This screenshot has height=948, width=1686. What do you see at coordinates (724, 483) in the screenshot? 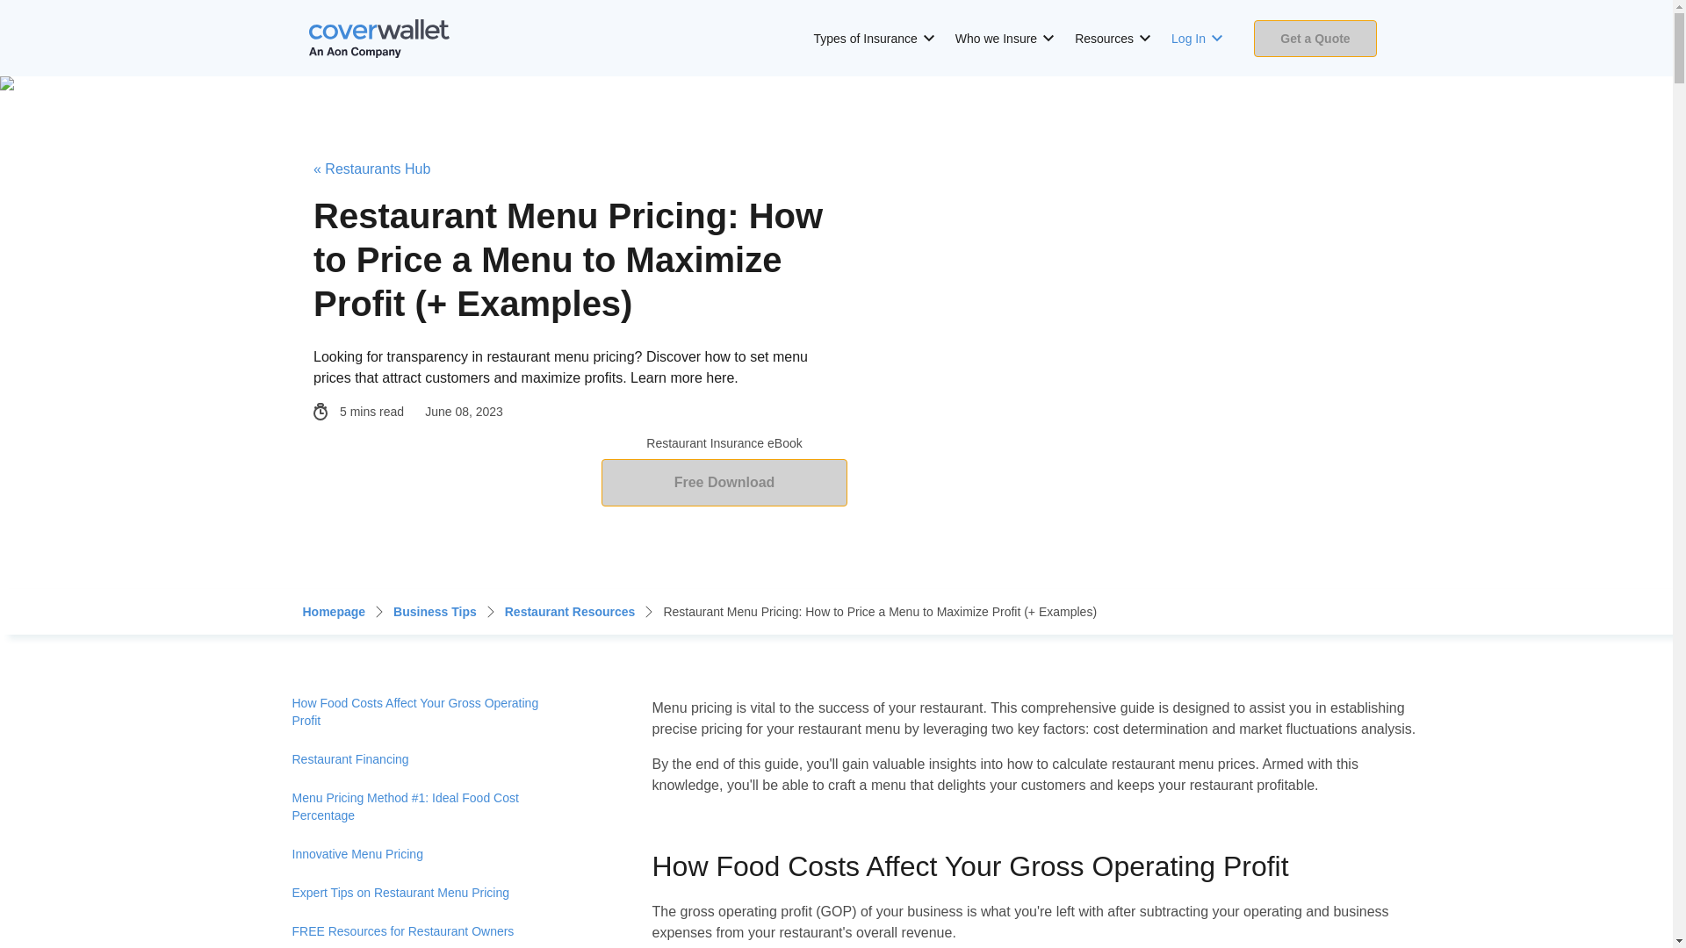
I see `Free Download` at bounding box center [724, 483].